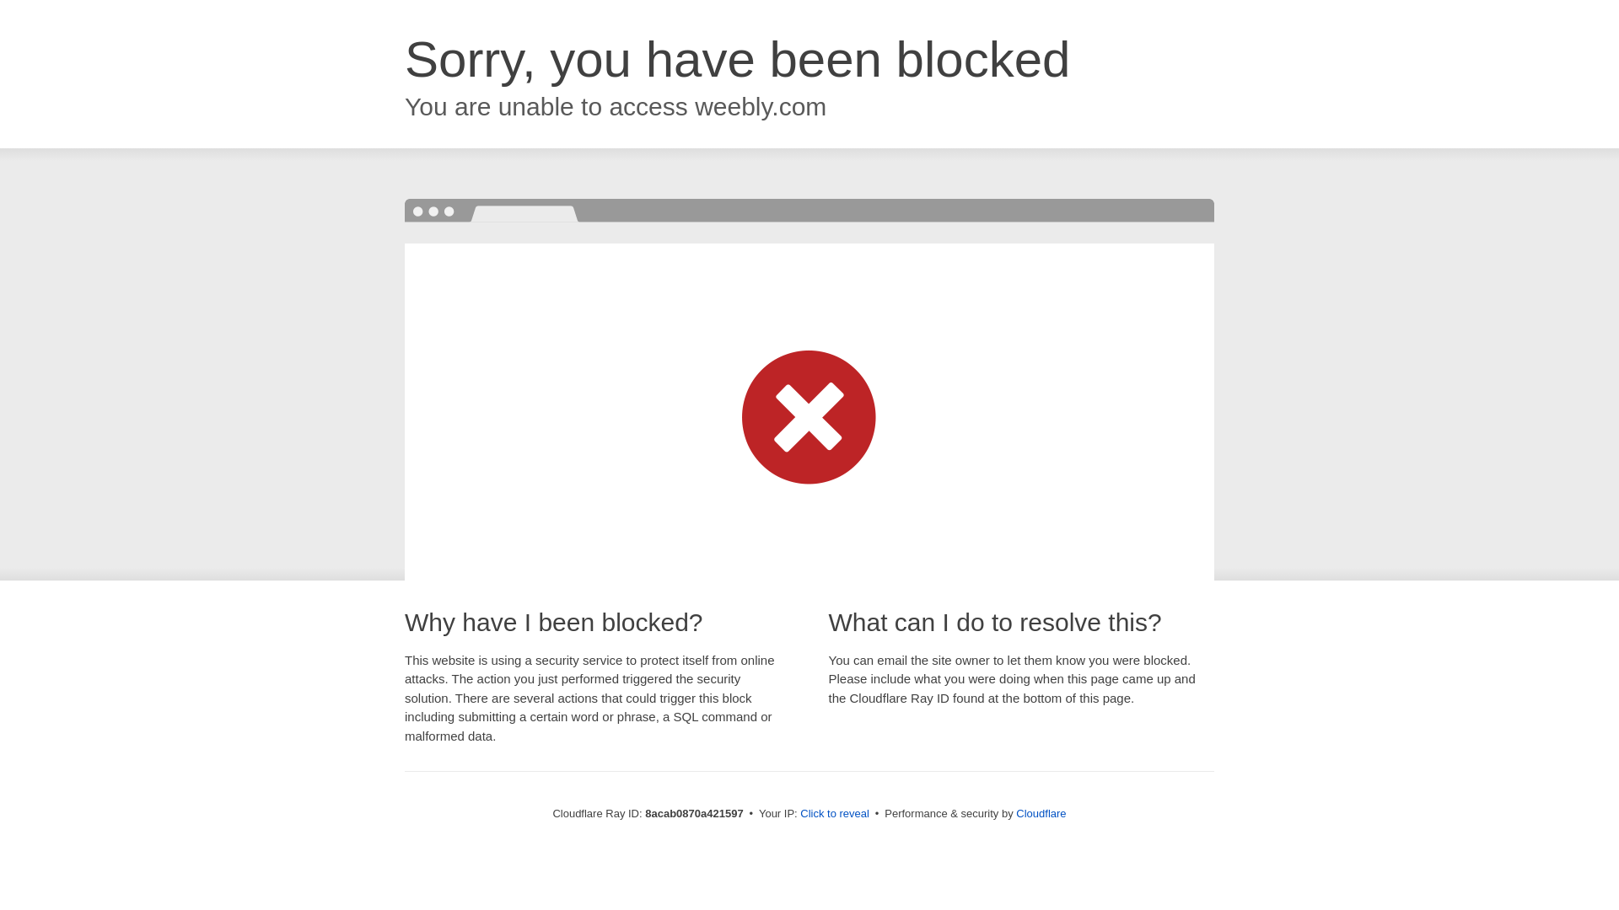 This screenshot has width=1619, height=910. Describe the element at coordinates (1041, 813) in the screenshot. I see `Cloudflare` at that location.